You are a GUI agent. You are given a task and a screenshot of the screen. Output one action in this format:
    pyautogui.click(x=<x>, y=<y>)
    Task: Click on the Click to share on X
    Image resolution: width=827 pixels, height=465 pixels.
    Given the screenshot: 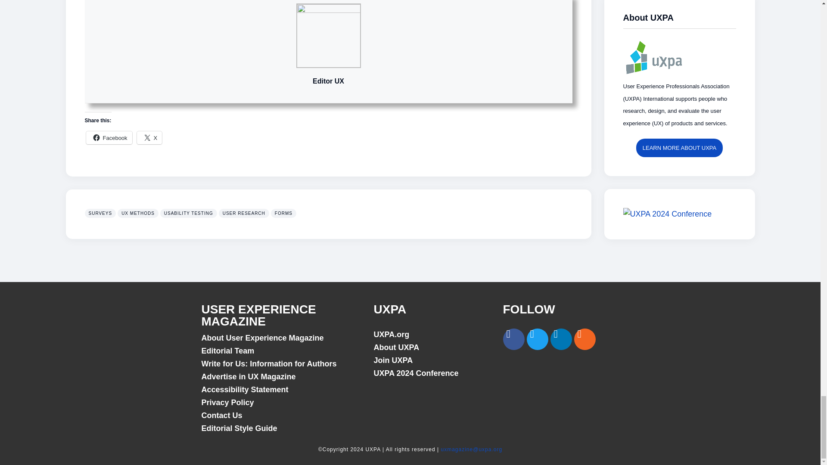 What is the action you would take?
    pyautogui.click(x=149, y=137)
    